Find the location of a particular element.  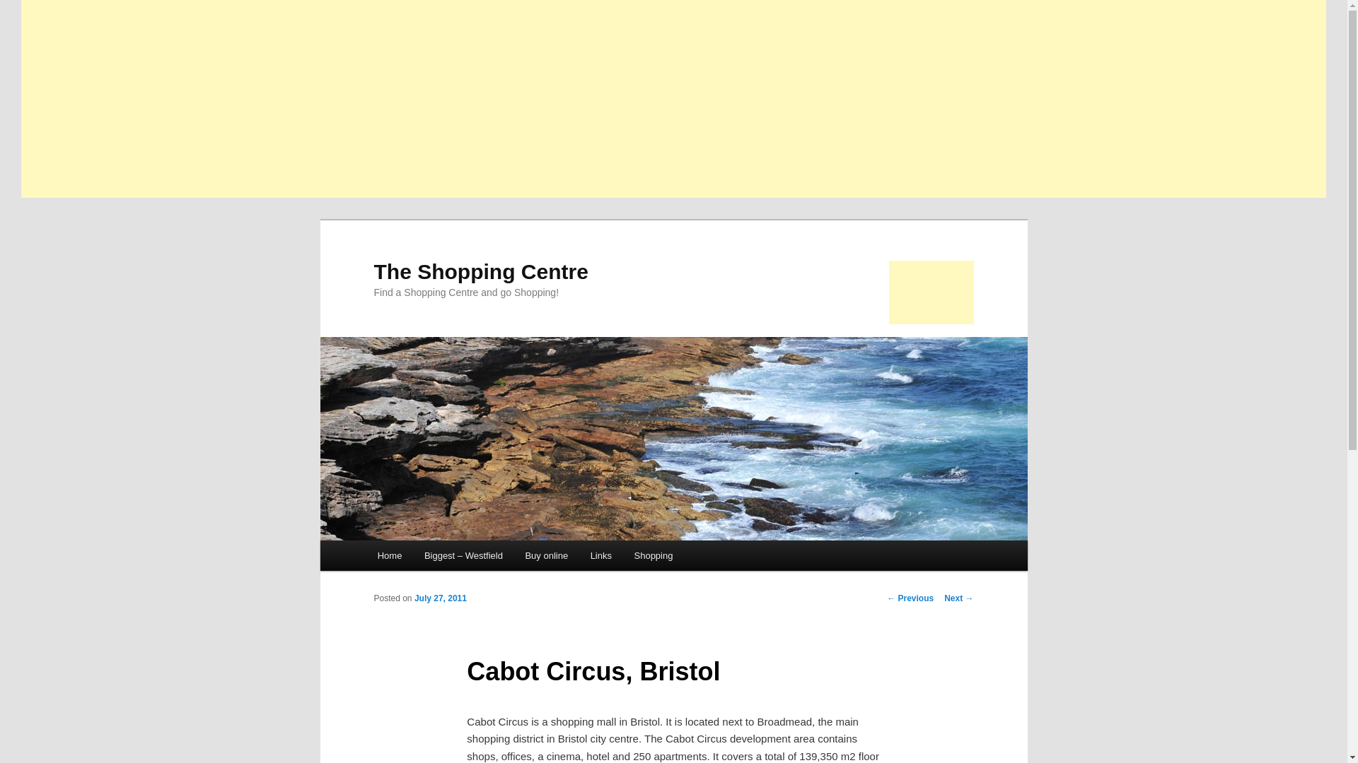

5:27 pm is located at coordinates (440, 598).